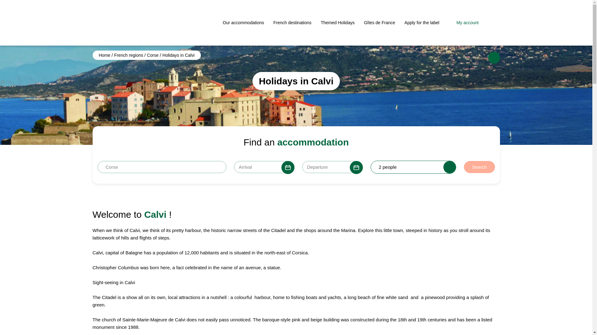 This screenshot has width=597, height=335. I want to click on Home, so click(105, 55).